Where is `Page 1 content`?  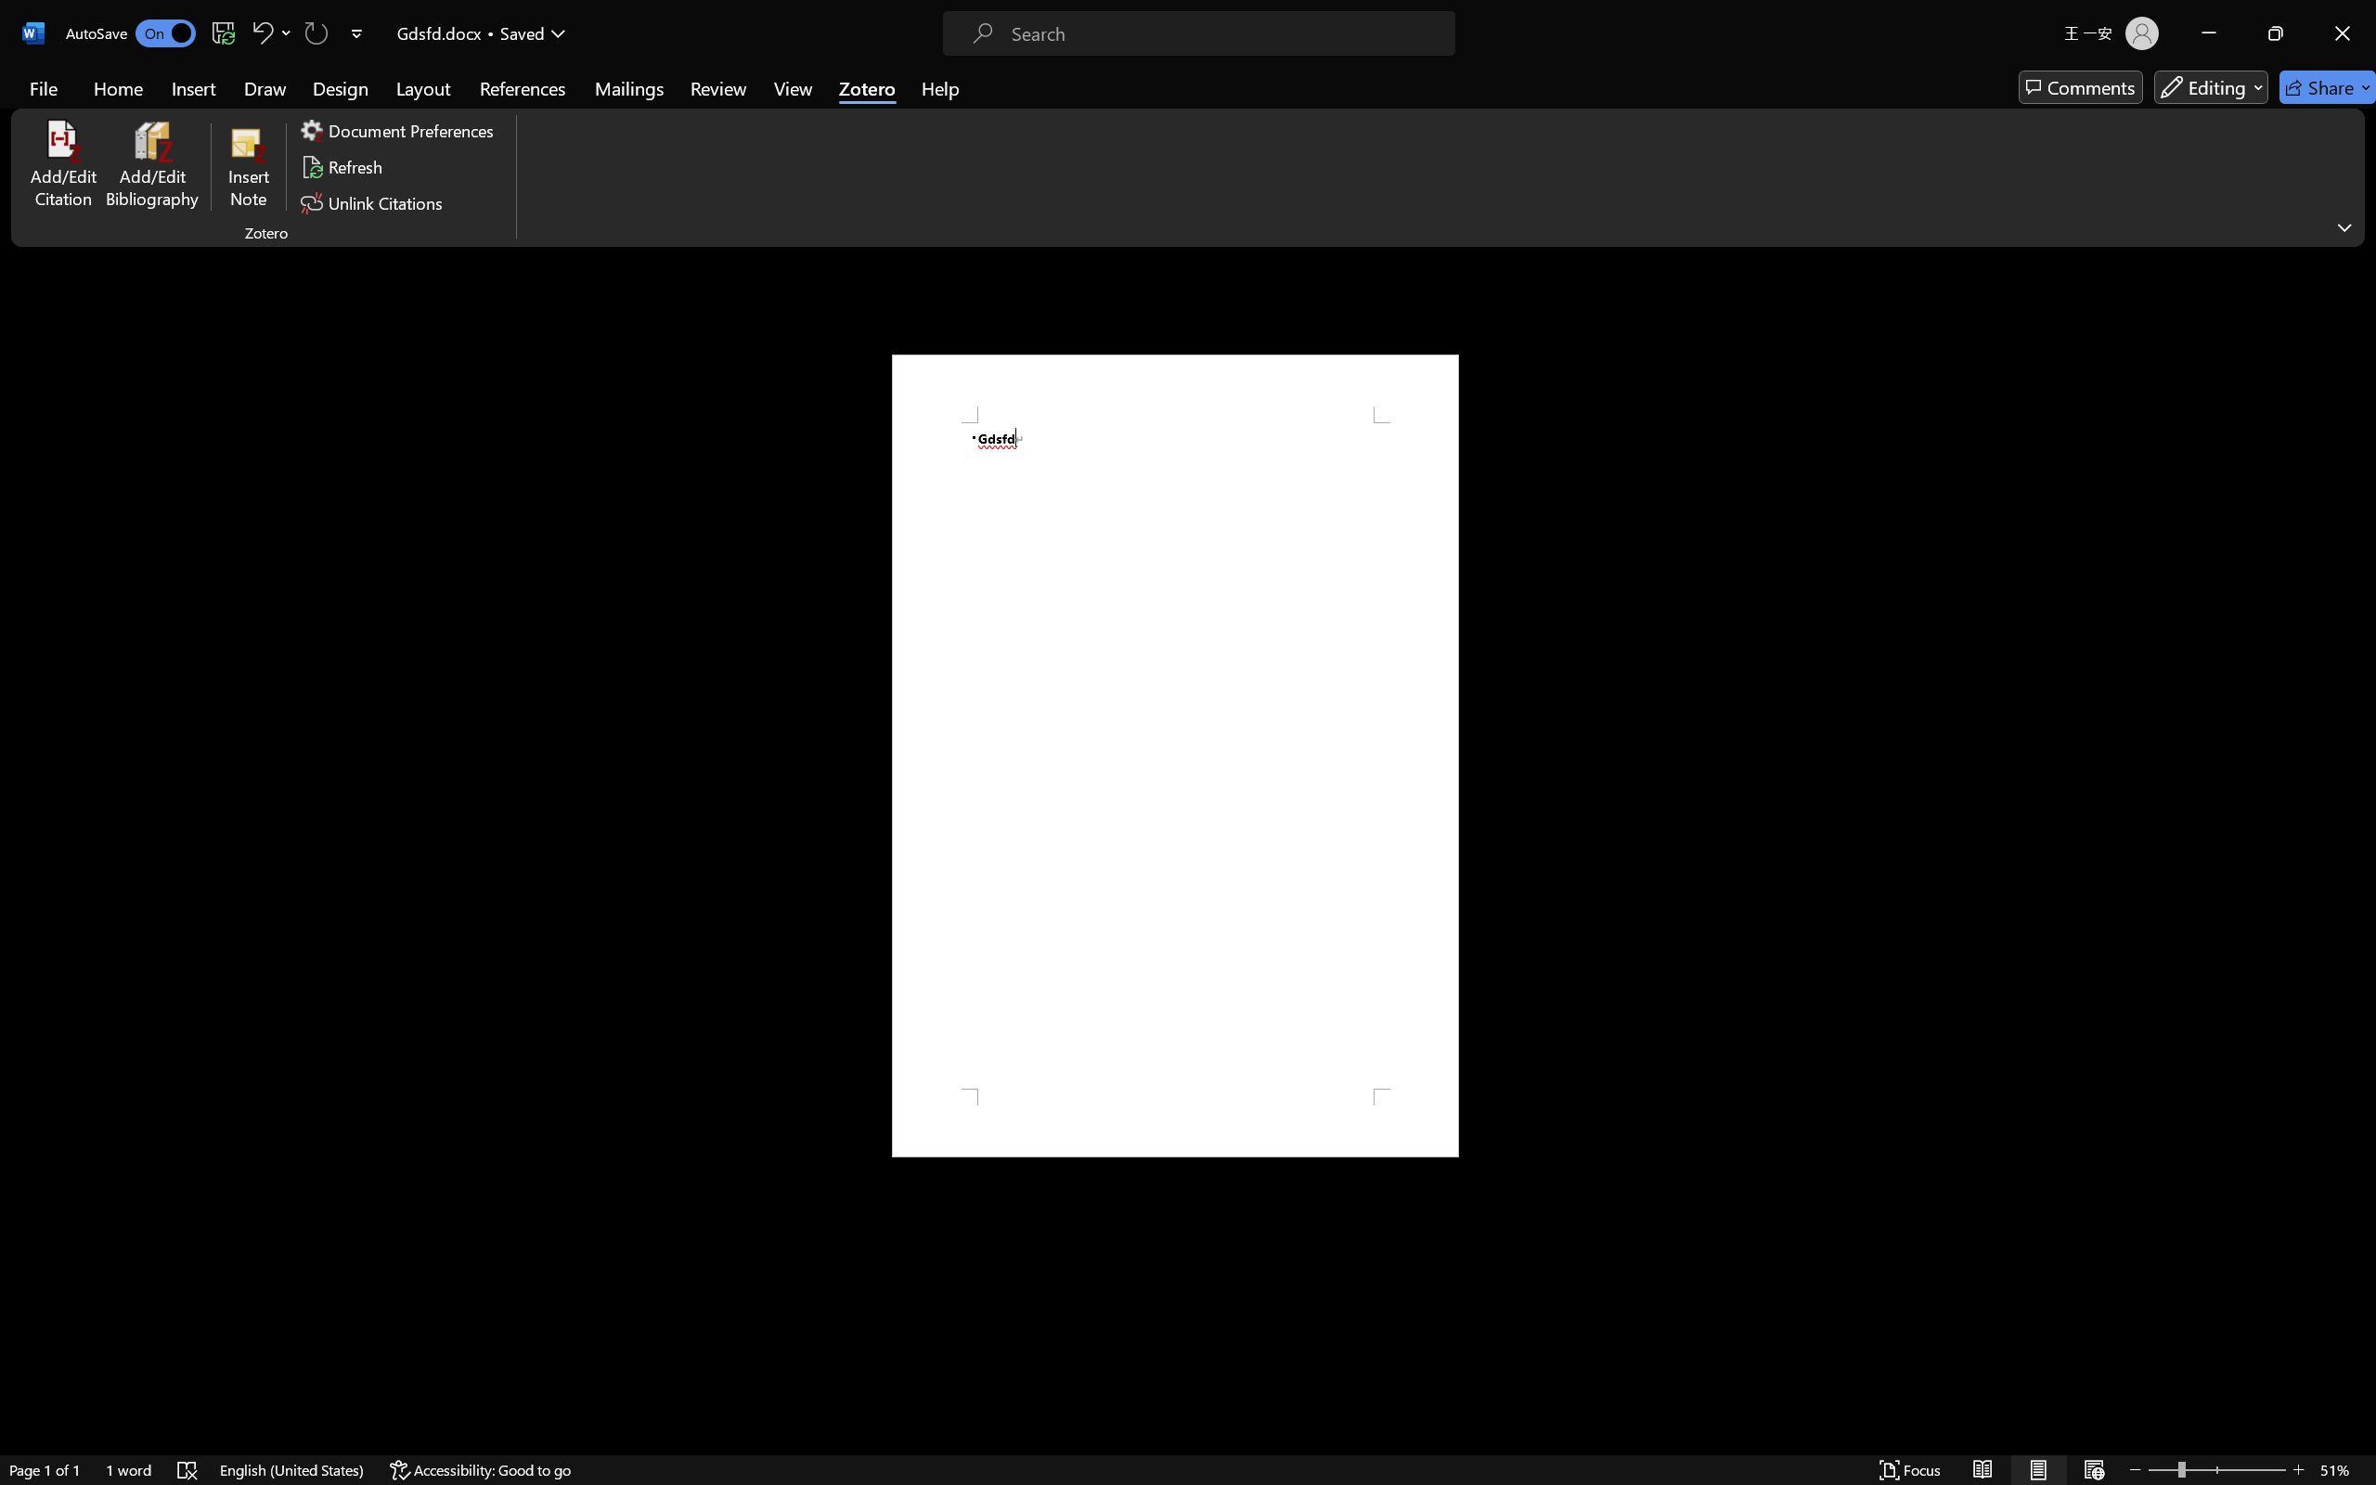 Page 1 content is located at coordinates (1175, 755).